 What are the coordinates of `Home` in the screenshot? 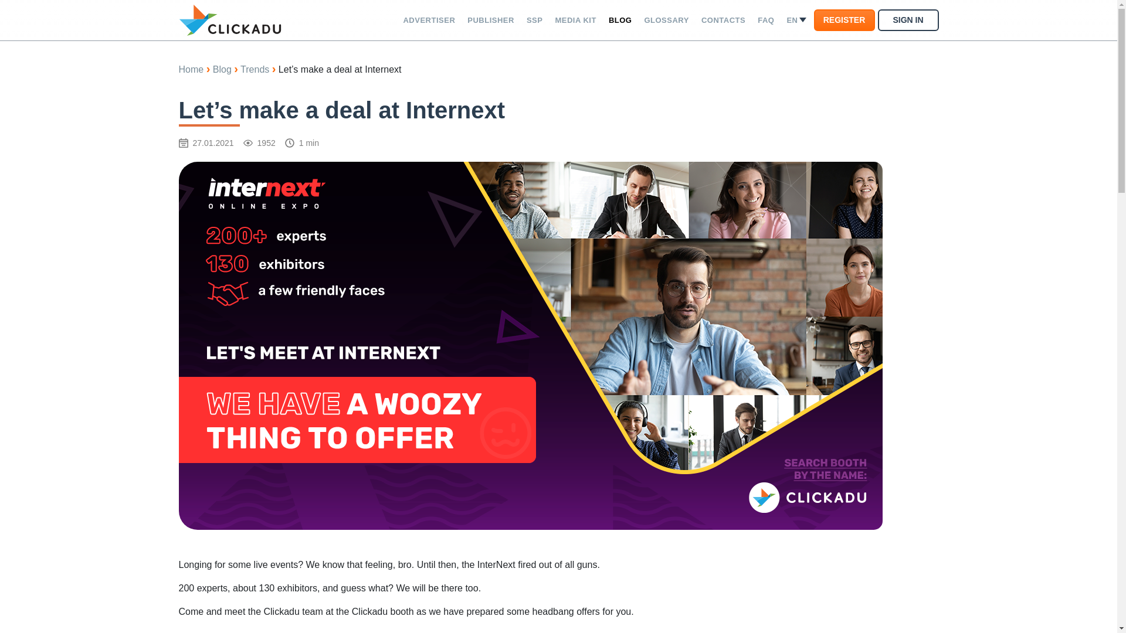 It's located at (191, 69).